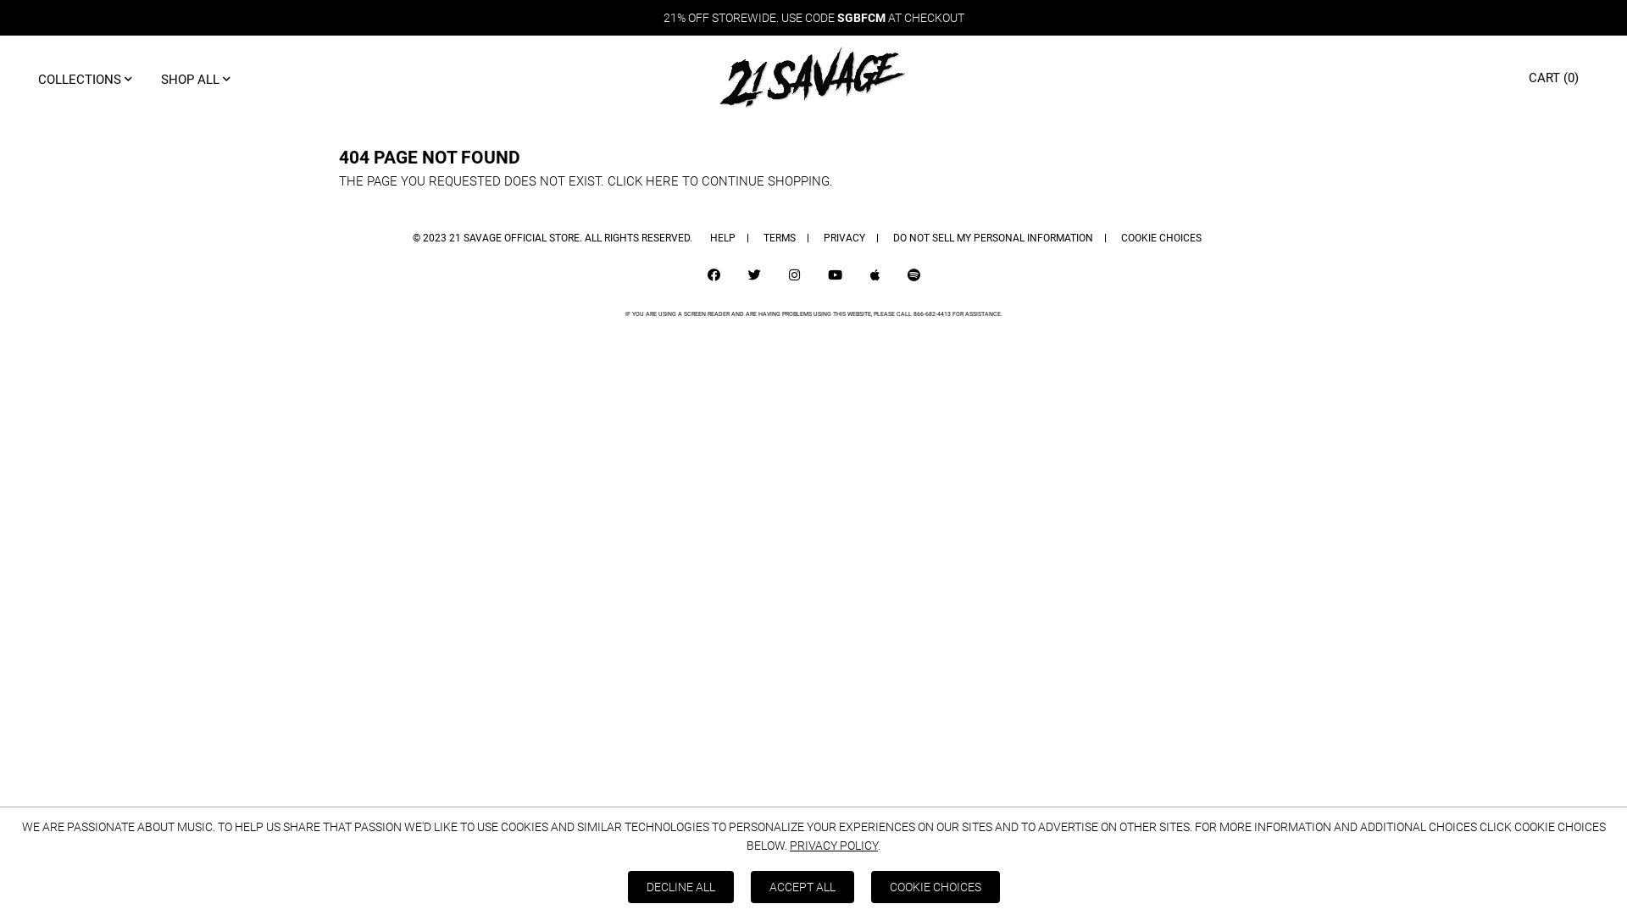  What do you see at coordinates (936, 887) in the screenshot?
I see `COOKIE CHOICES` at bounding box center [936, 887].